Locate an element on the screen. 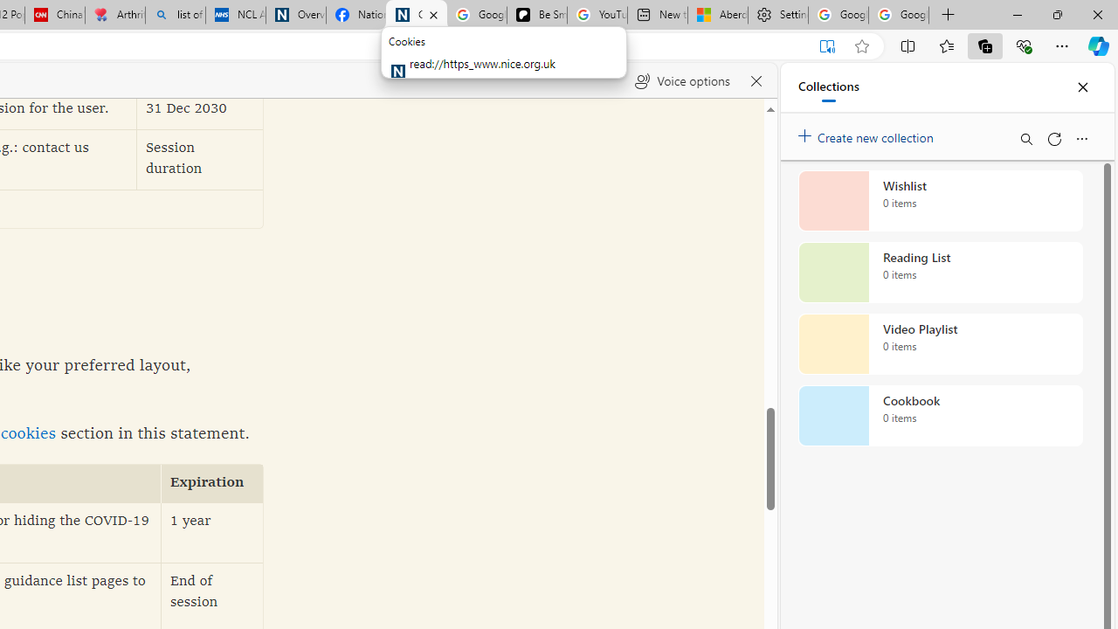 The height and width of the screenshot is (629, 1118). Cookbook collection, 0 items is located at coordinates (940, 416).